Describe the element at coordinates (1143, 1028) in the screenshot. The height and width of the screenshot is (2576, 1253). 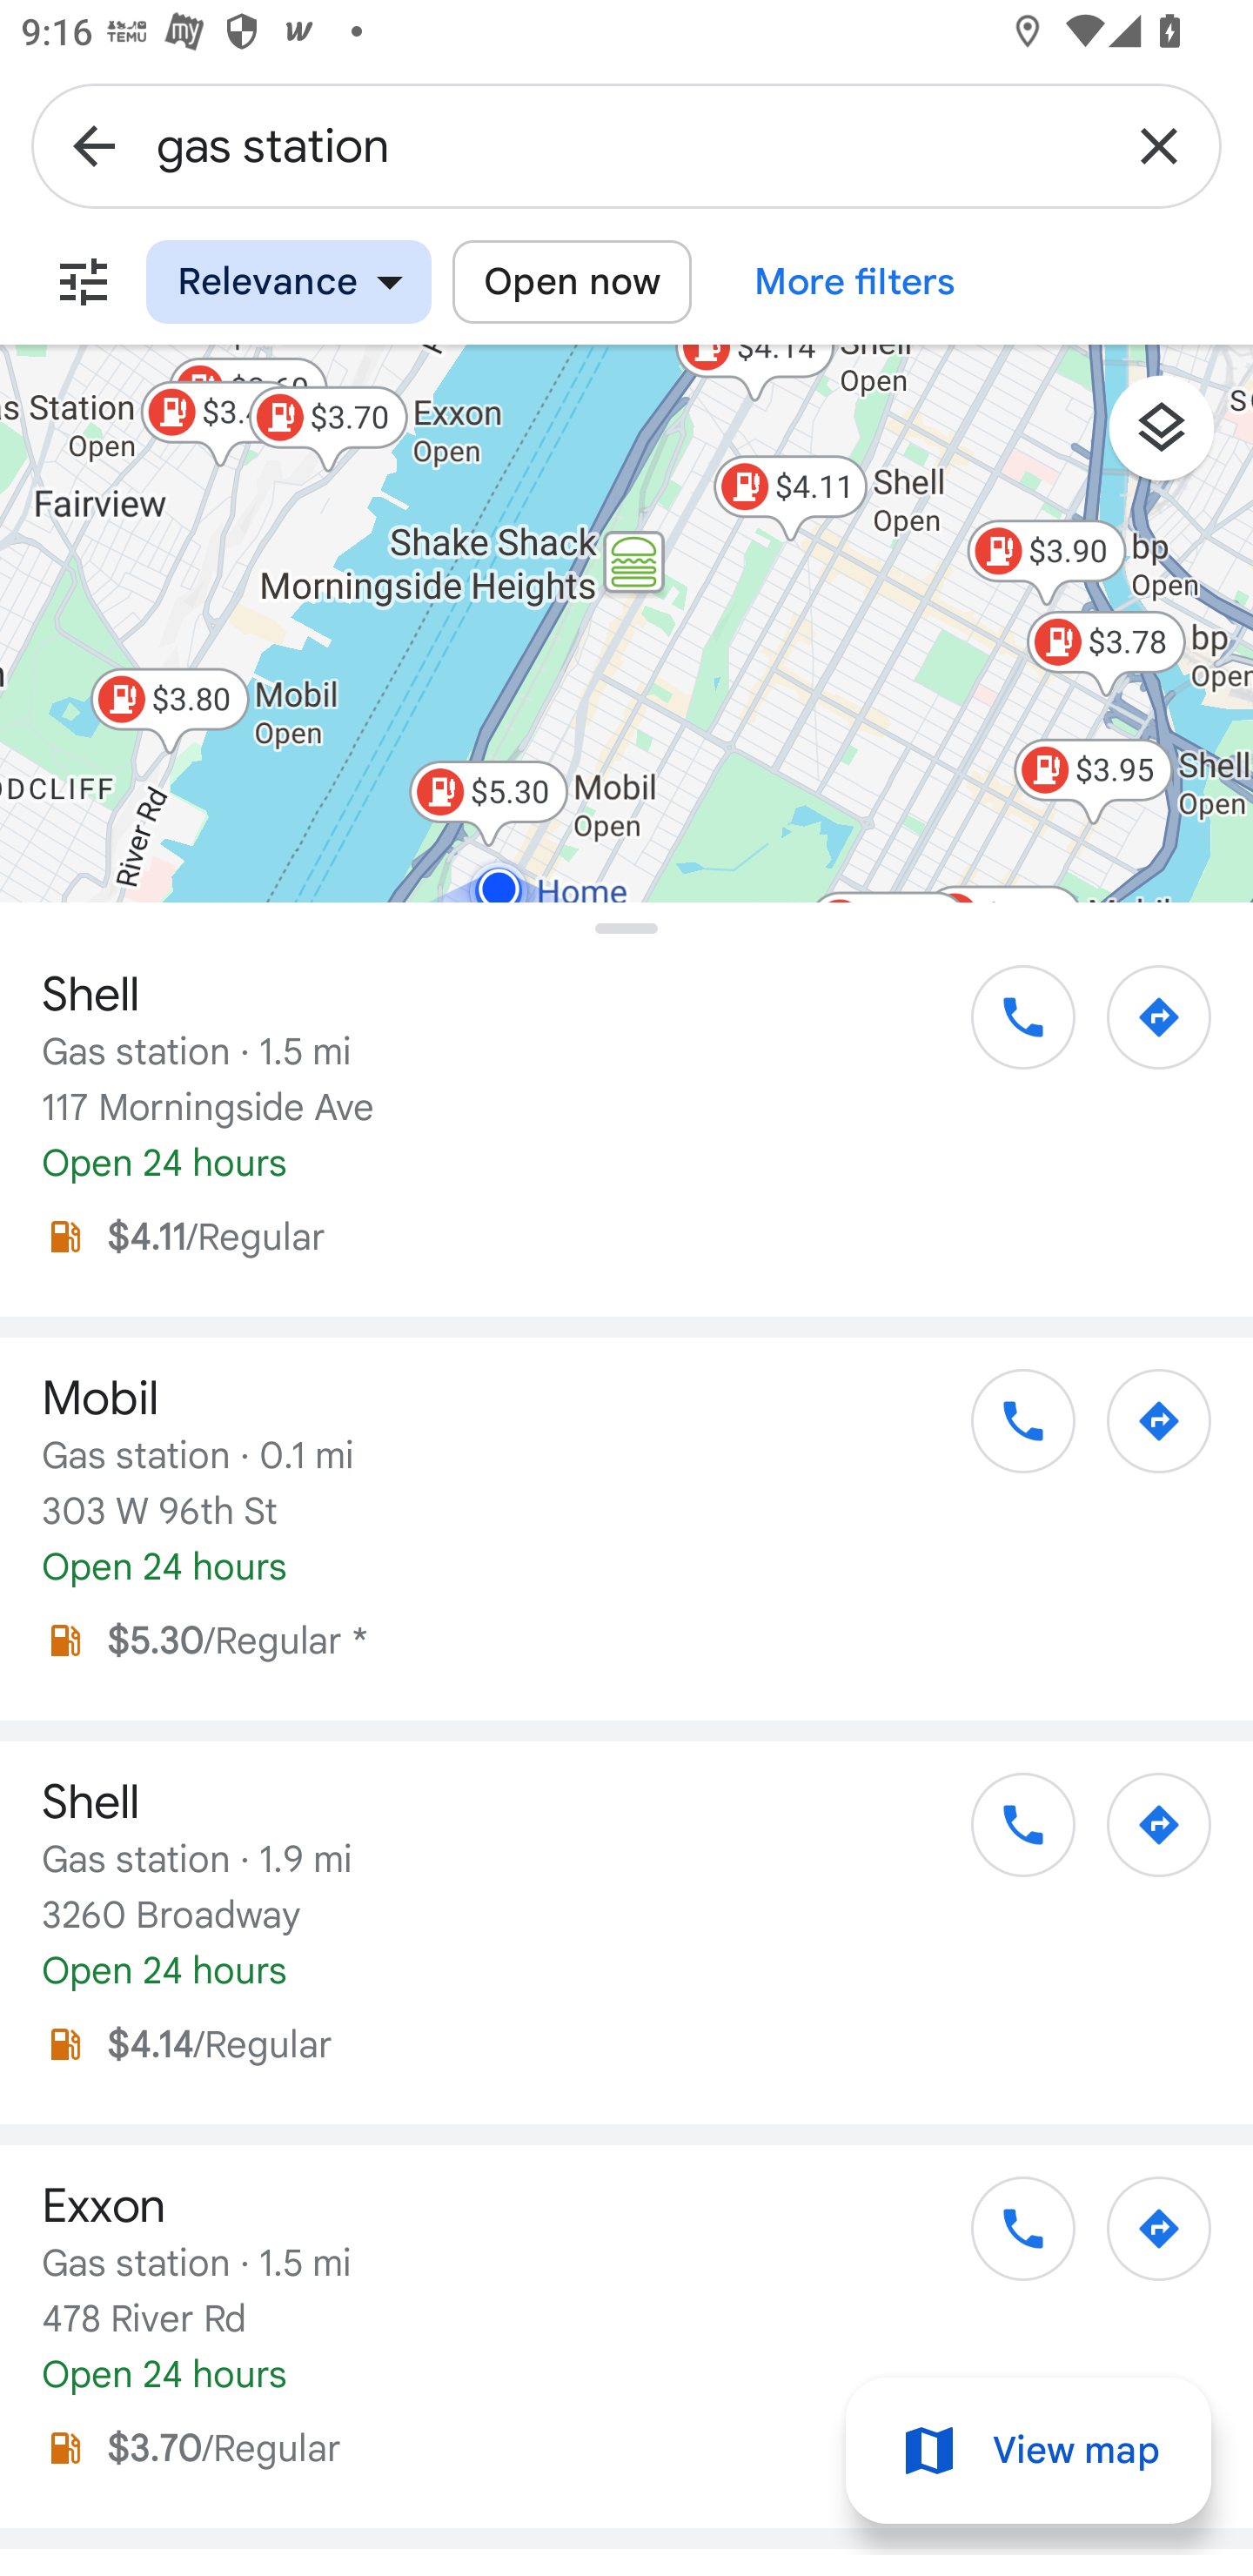
I see `Directions to Shell, 117 Morningside Ave` at that location.